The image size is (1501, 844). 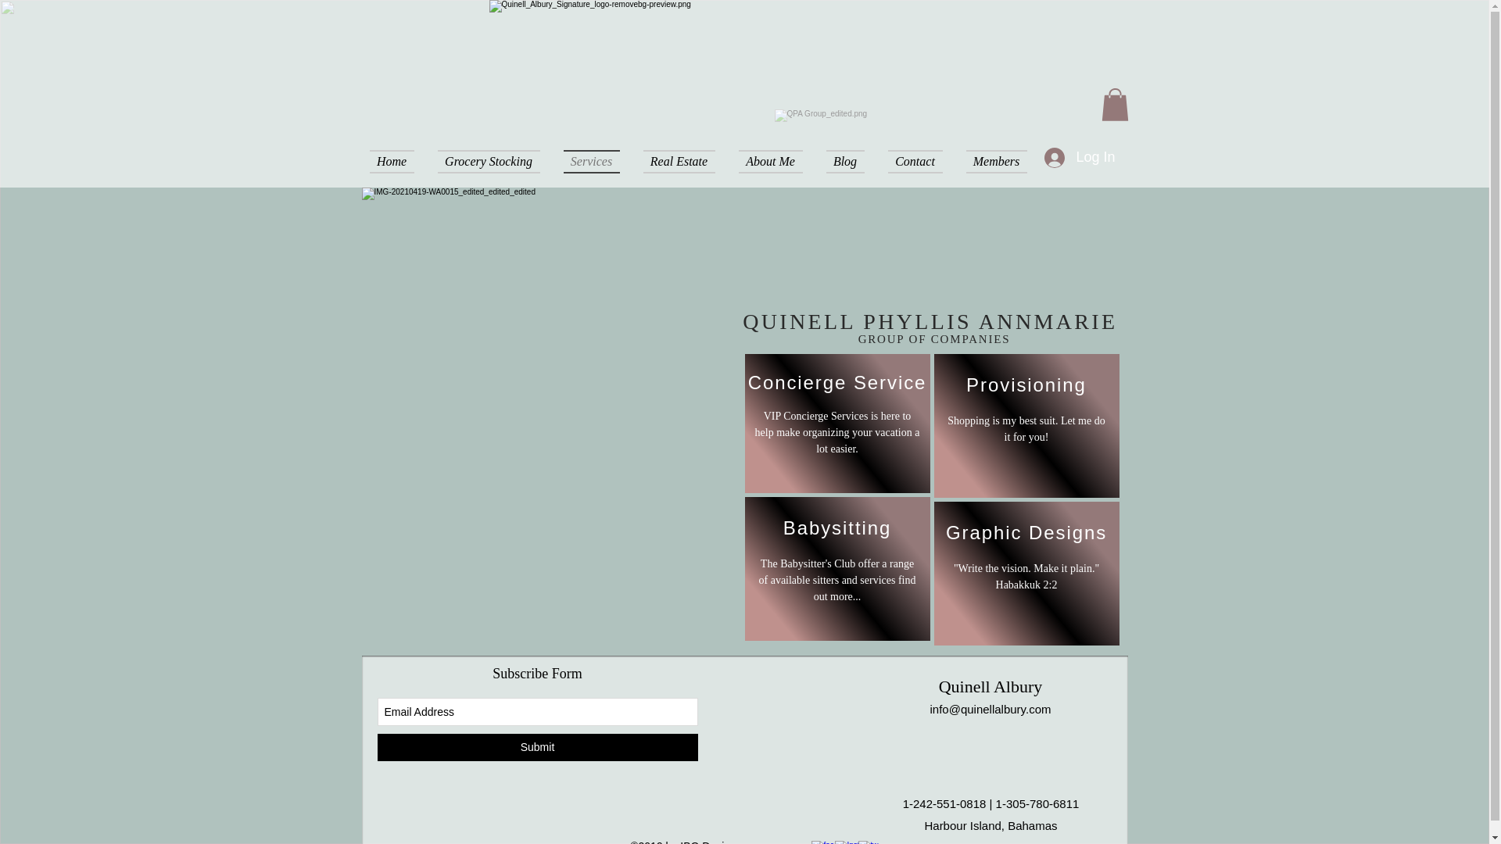 What do you see at coordinates (536, 747) in the screenshot?
I see `Submit` at bounding box center [536, 747].